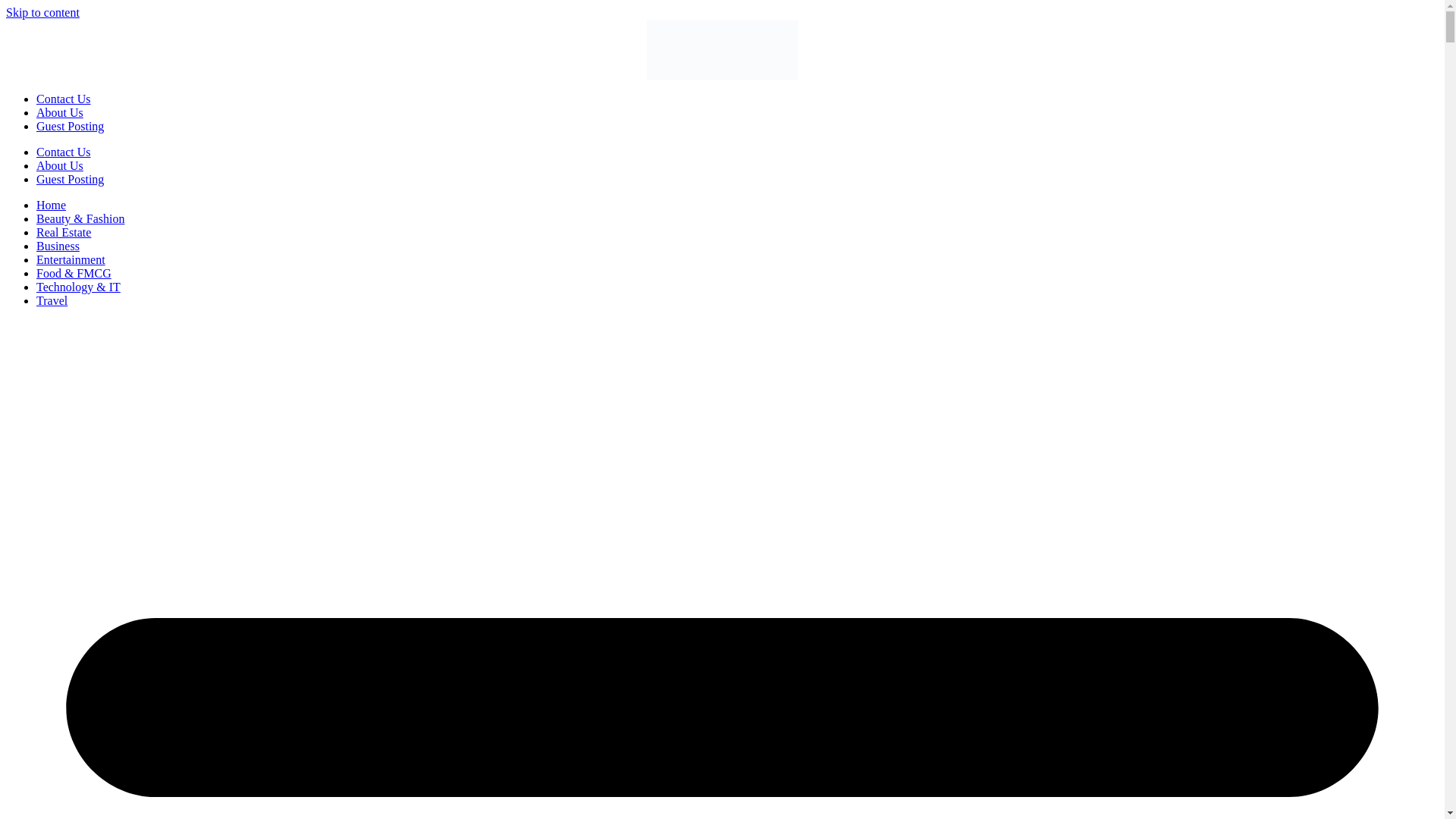 This screenshot has height=819, width=1456. Describe the element at coordinates (59, 112) in the screenshot. I see `About Us` at that location.